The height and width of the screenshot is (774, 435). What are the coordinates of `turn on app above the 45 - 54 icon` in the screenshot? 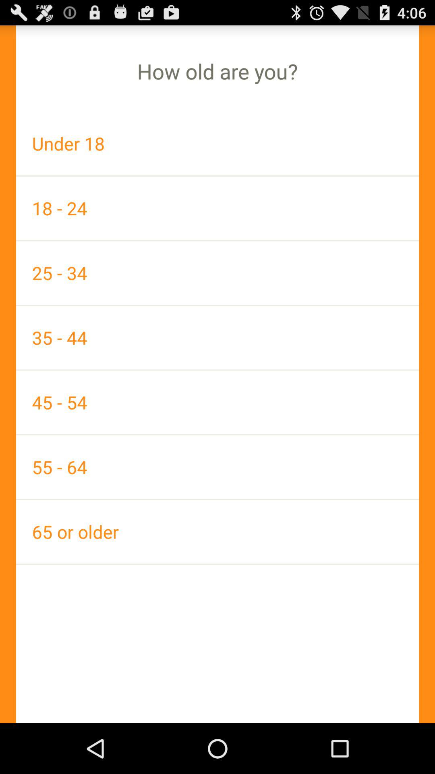 It's located at (217, 337).